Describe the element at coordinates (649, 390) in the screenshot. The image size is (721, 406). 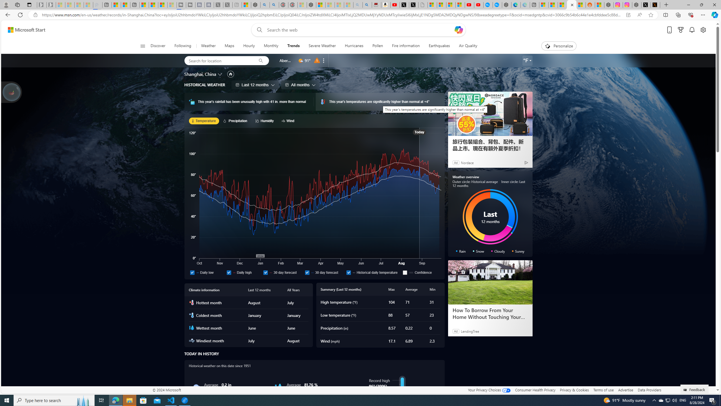
I see `Data Providers` at that location.